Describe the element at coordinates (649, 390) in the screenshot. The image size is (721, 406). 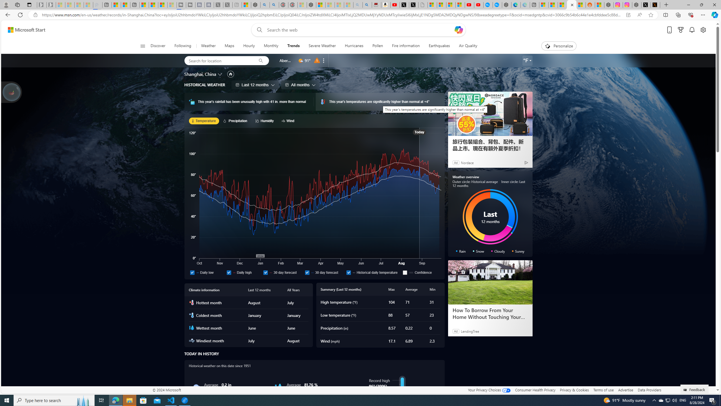
I see `Data Providers` at that location.